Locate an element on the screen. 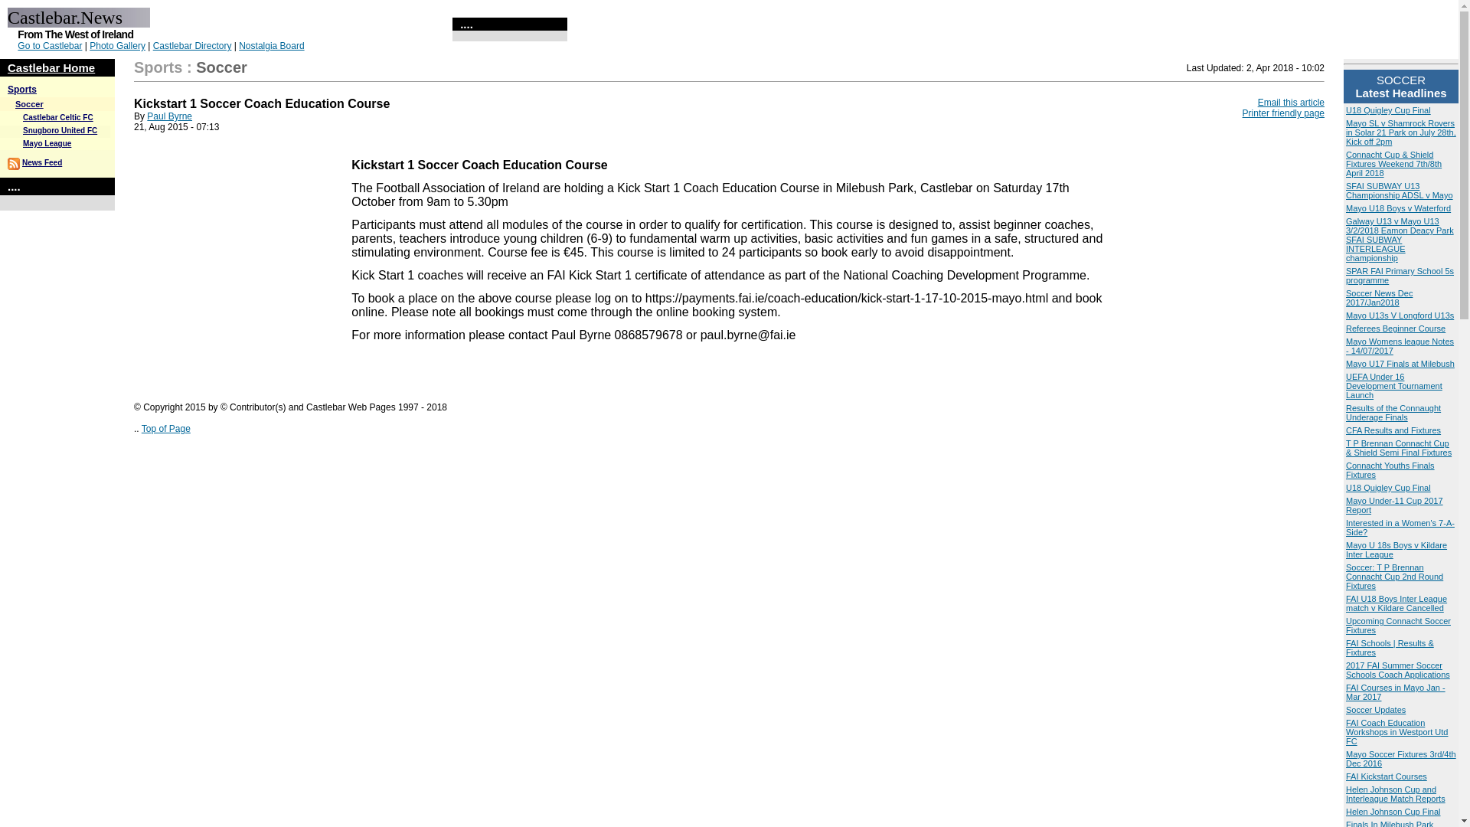 The height and width of the screenshot is (827, 1470). CFA Results and Fixtures is located at coordinates (1393, 430).